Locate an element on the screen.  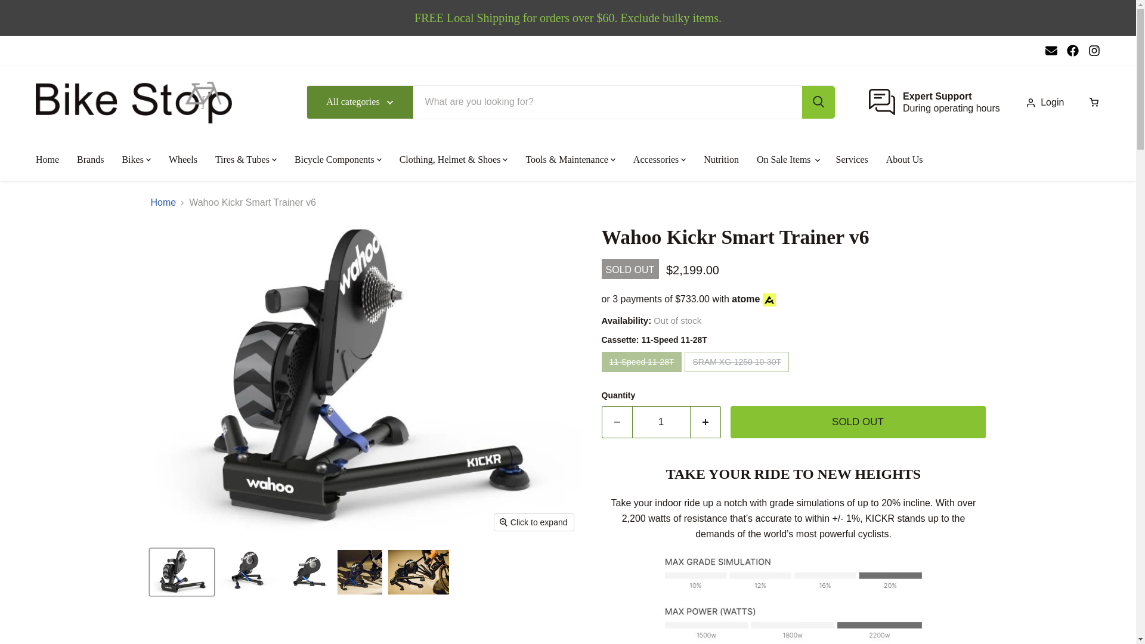
Email is located at coordinates (182, 160).